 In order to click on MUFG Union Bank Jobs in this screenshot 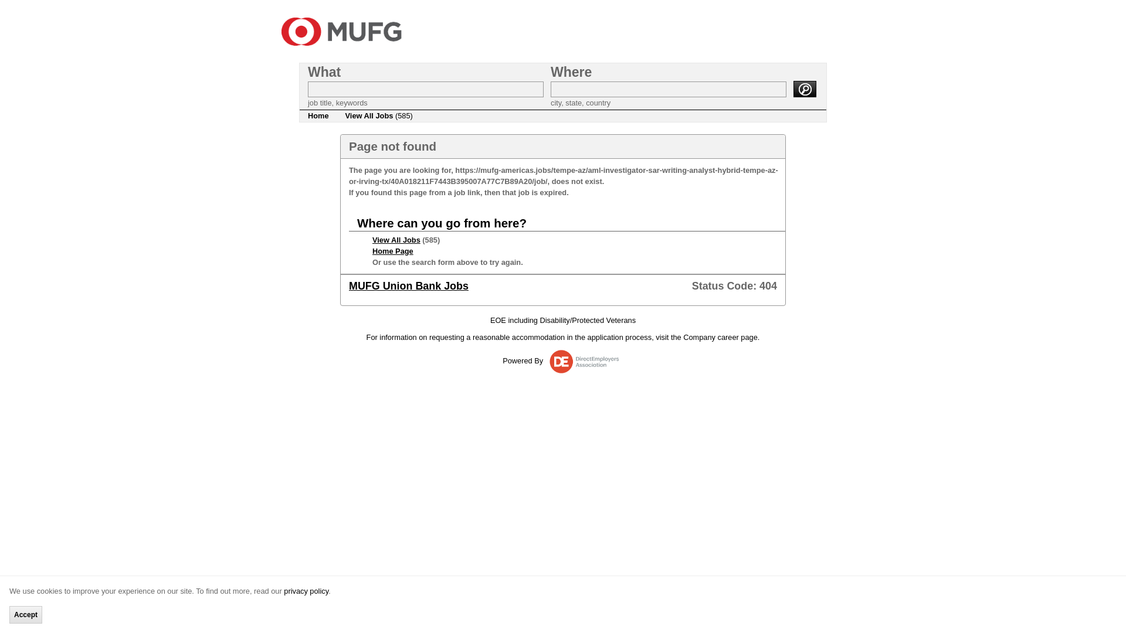, I will do `click(408, 286)`.